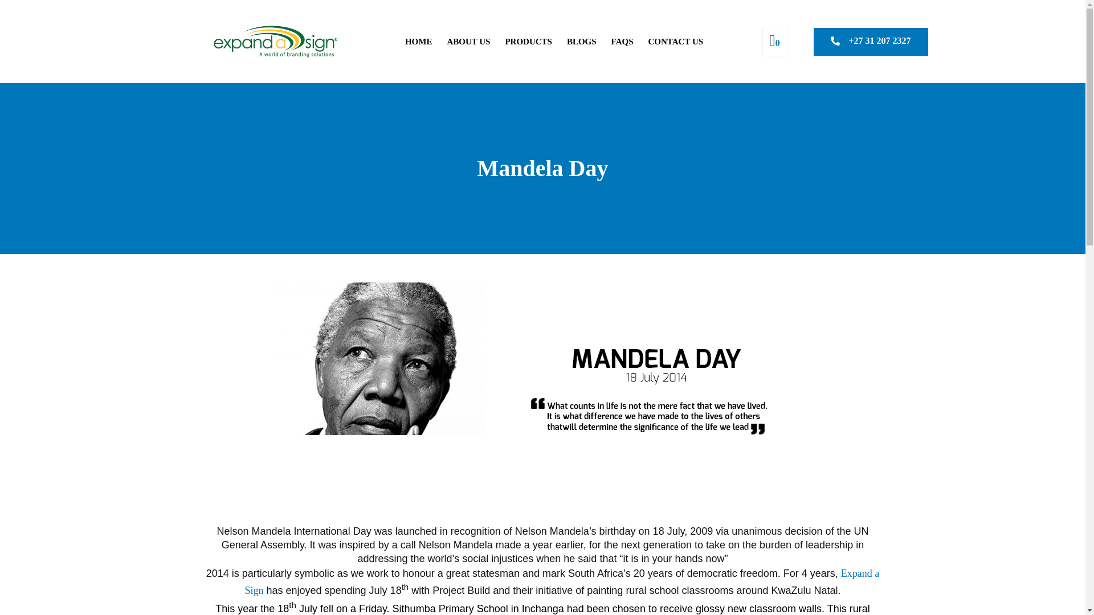 Image resolution: width=1094 pixels, height=615 pixels. I want to click on HOME, so click(418, 41).